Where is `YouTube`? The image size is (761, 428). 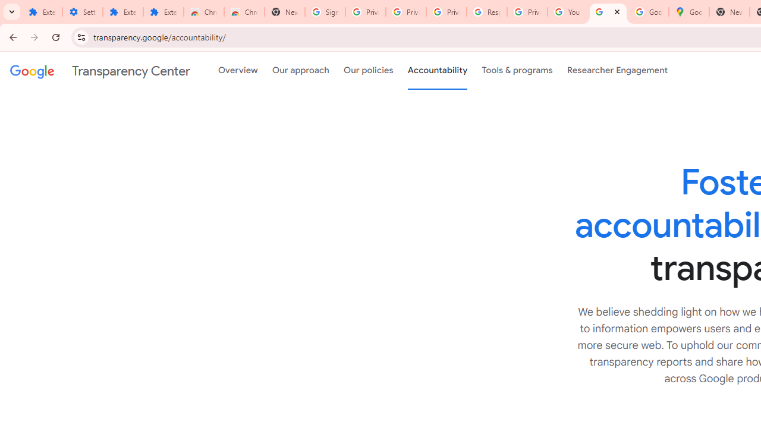 YouTube is located at coordinates (567, 12).